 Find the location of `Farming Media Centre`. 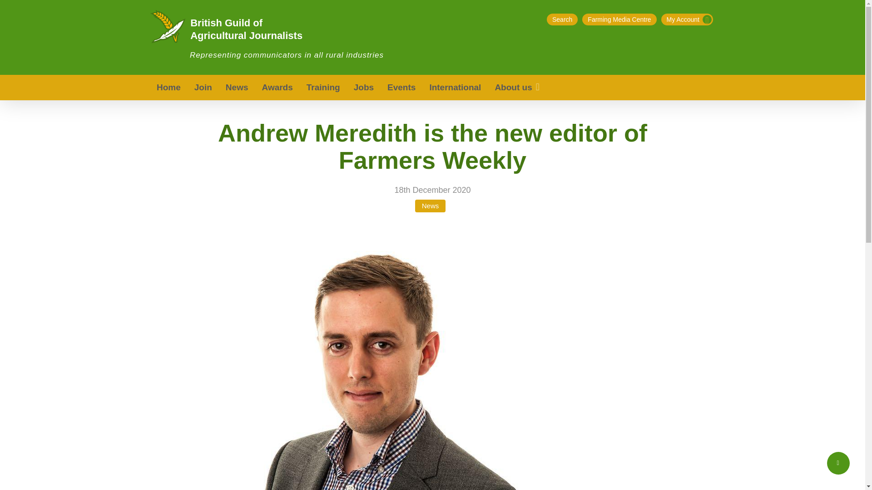

Farming Media Centre is located at coordinates (619, 20).